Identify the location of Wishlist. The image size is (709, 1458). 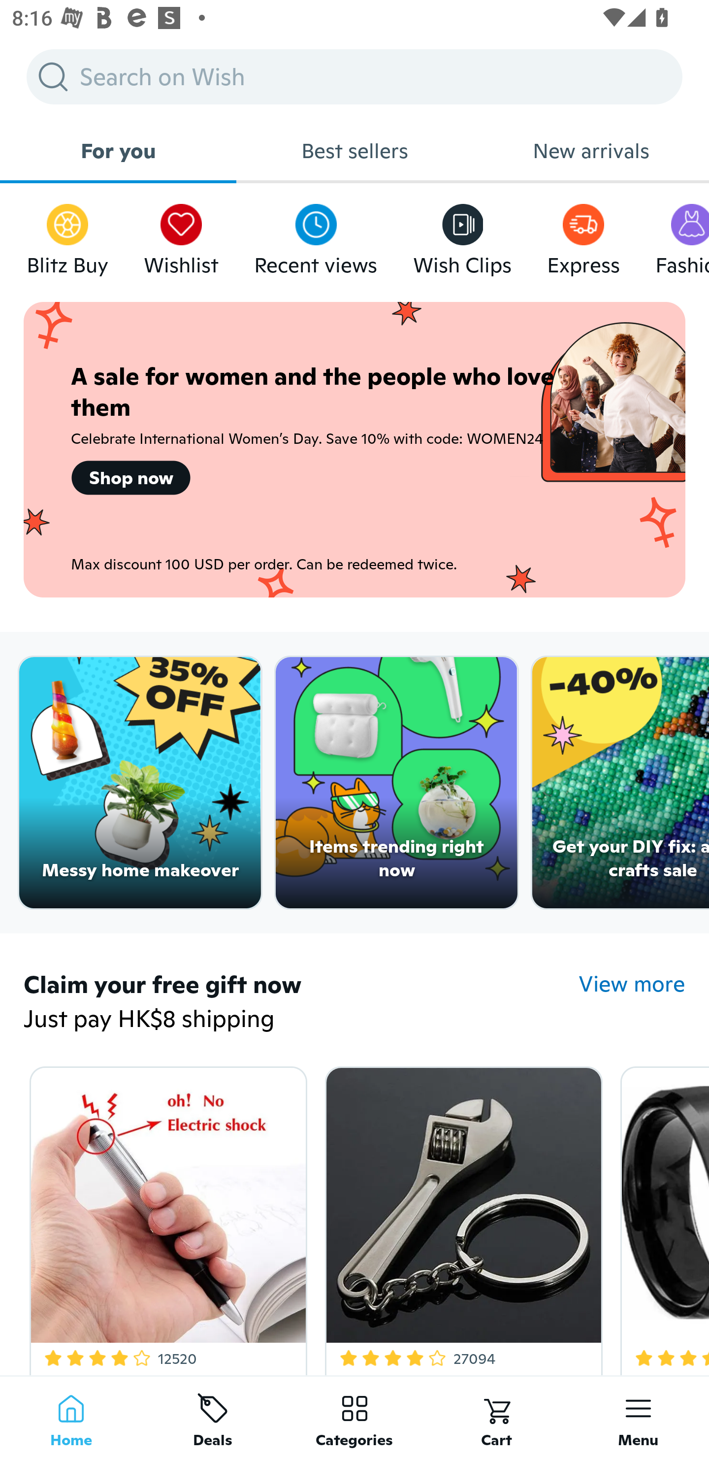
(181, 235).